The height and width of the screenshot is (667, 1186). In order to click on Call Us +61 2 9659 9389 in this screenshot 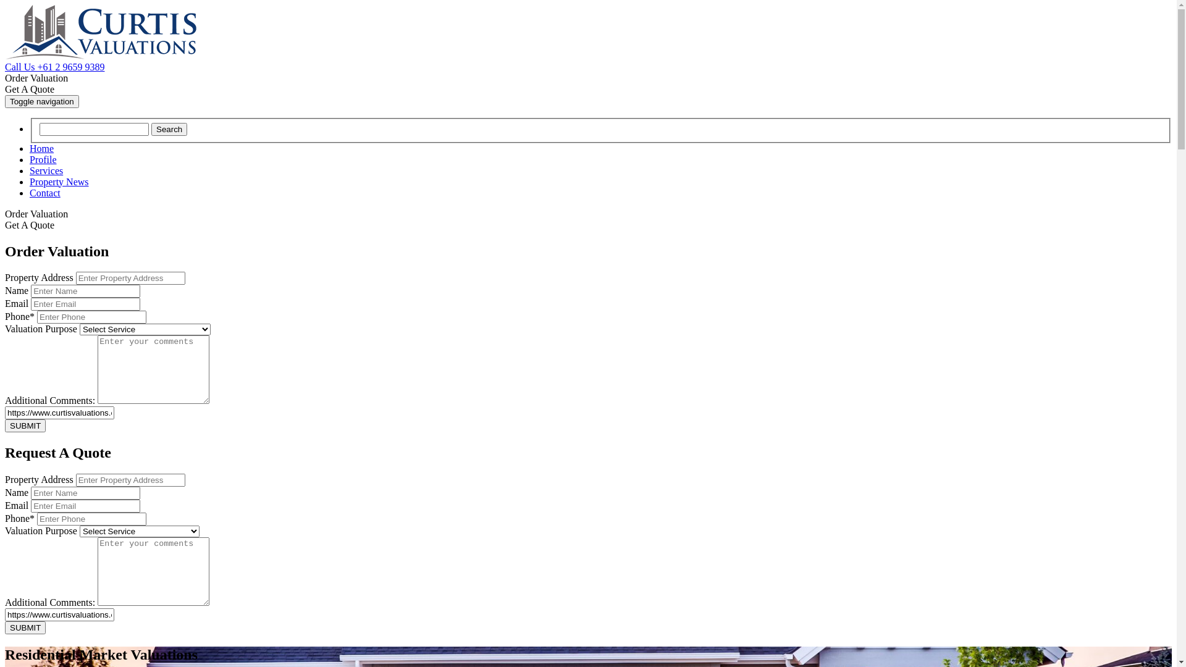, I will do `click(54, 67)`.